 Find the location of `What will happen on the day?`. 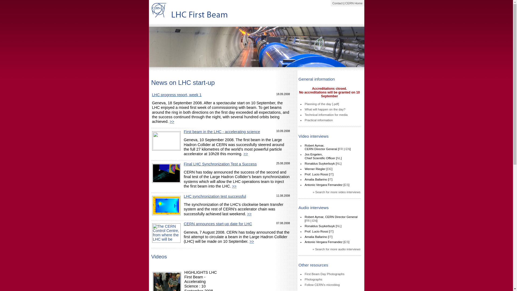

What will happen on the day? is located at coordinates (325, 109).